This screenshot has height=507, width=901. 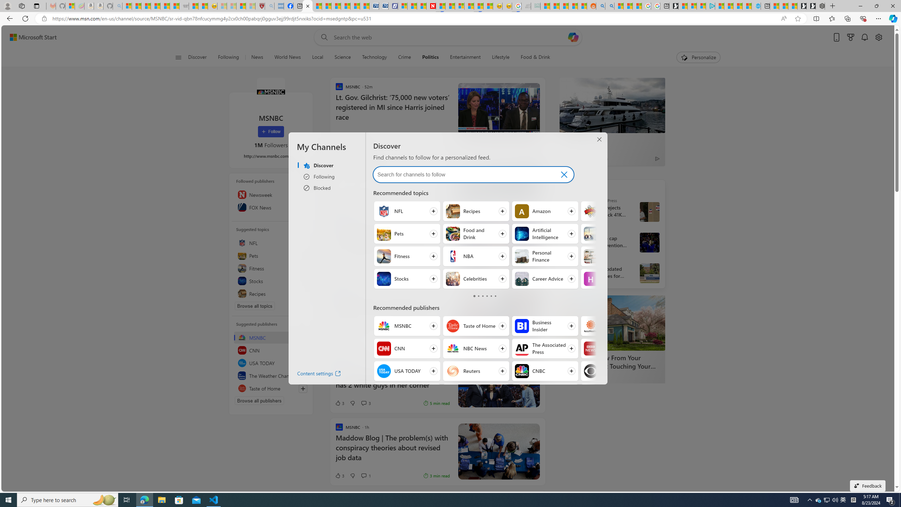 I want to click on NCL Adult Asthma Inhaler Choice Guideline - Sleeping, so click(x=279, y=6).